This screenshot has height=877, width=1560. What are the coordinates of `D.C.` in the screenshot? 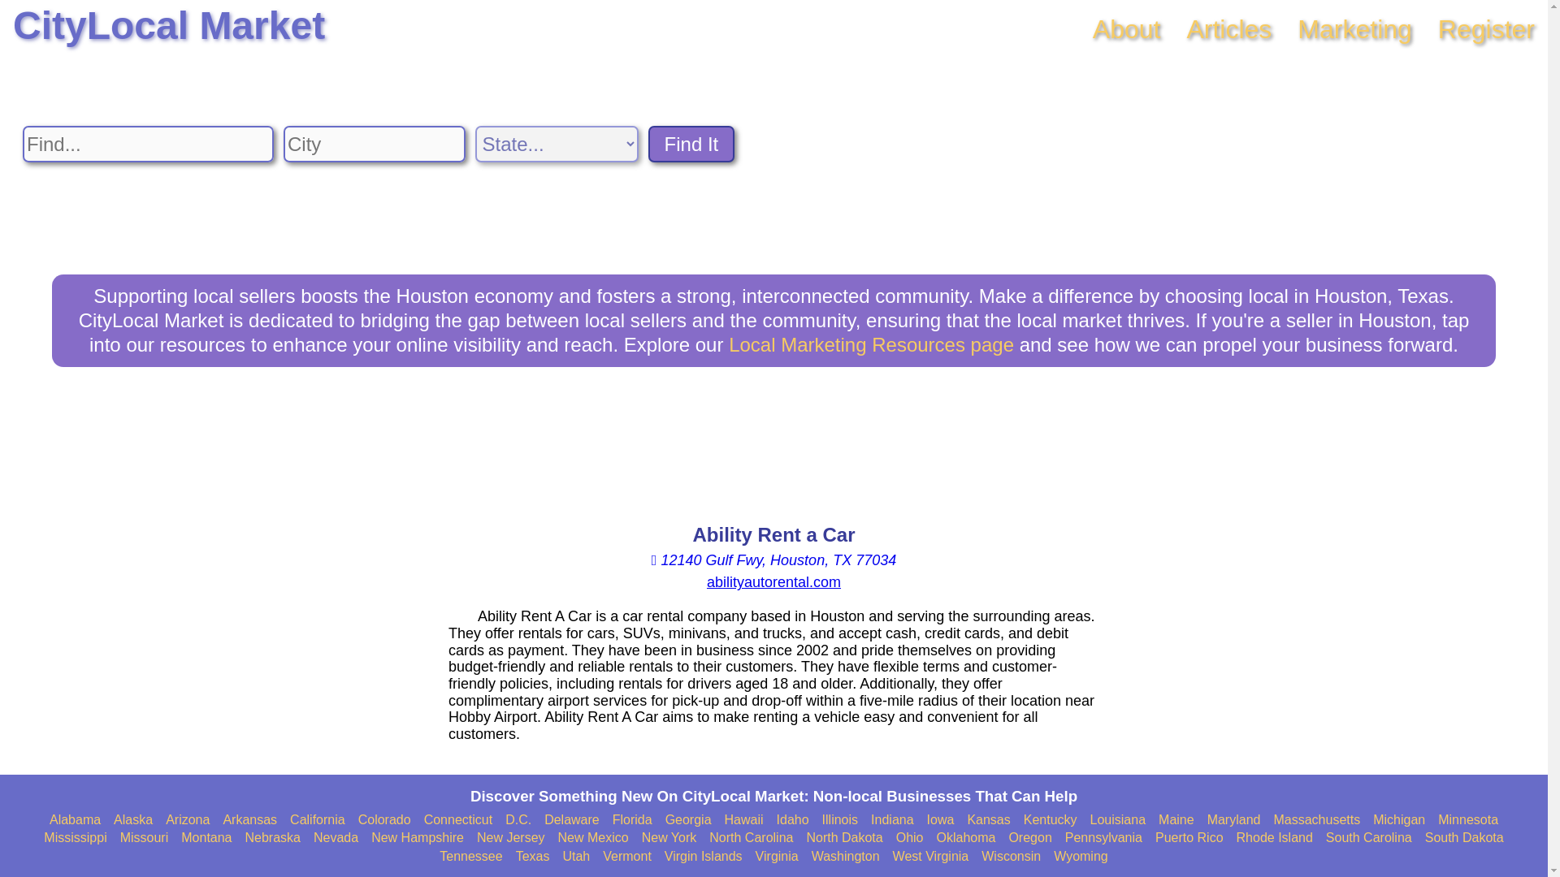 It's located at (518, 820).